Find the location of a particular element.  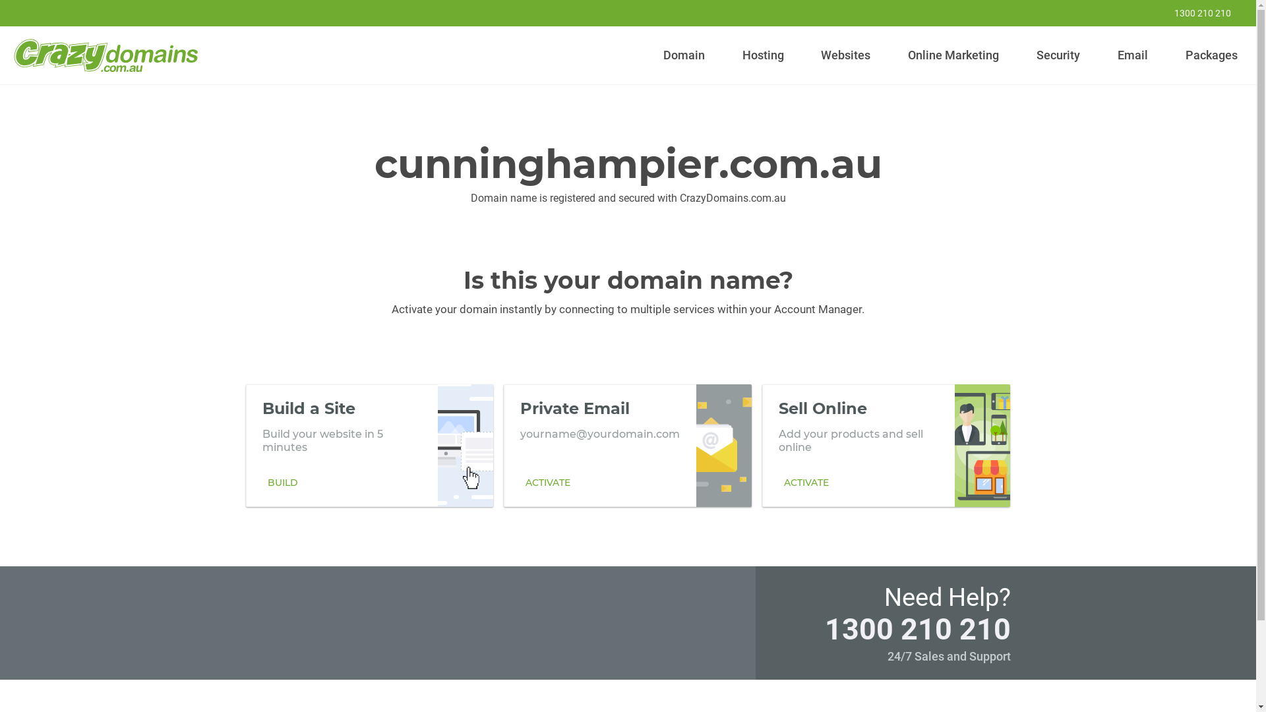

Private Email
yourname@yourdomain.com
ACTIVATE is located at coordinates (628, 445).